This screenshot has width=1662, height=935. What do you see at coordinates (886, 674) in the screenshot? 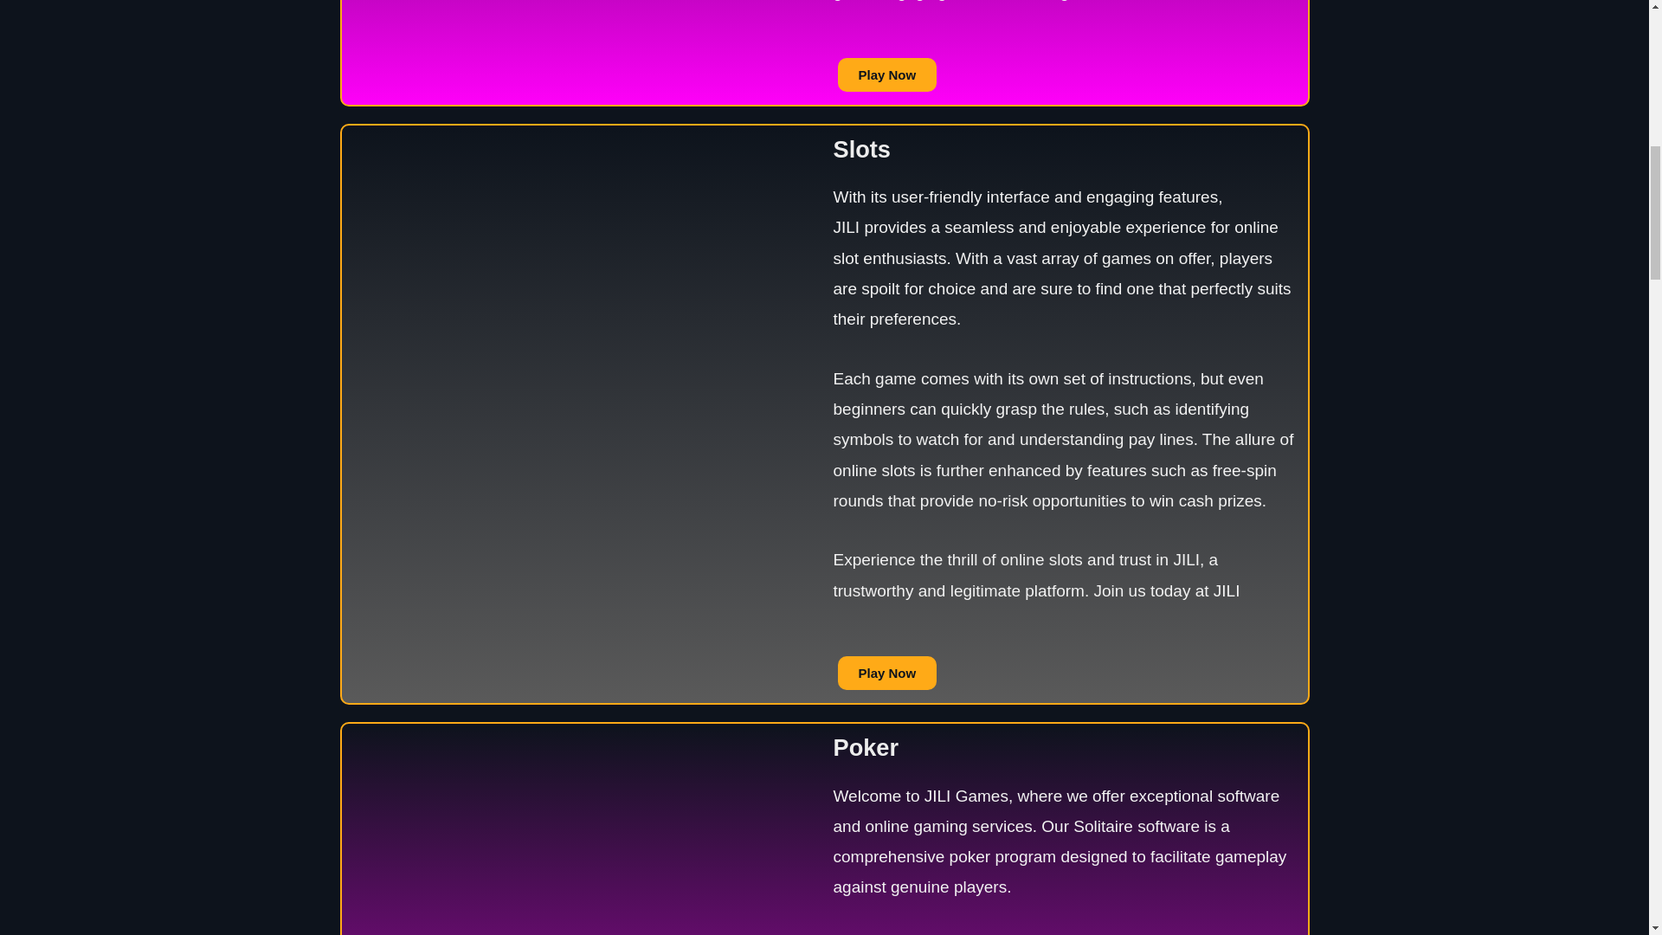
I see `Play Now` at bounding box center [886, 674].